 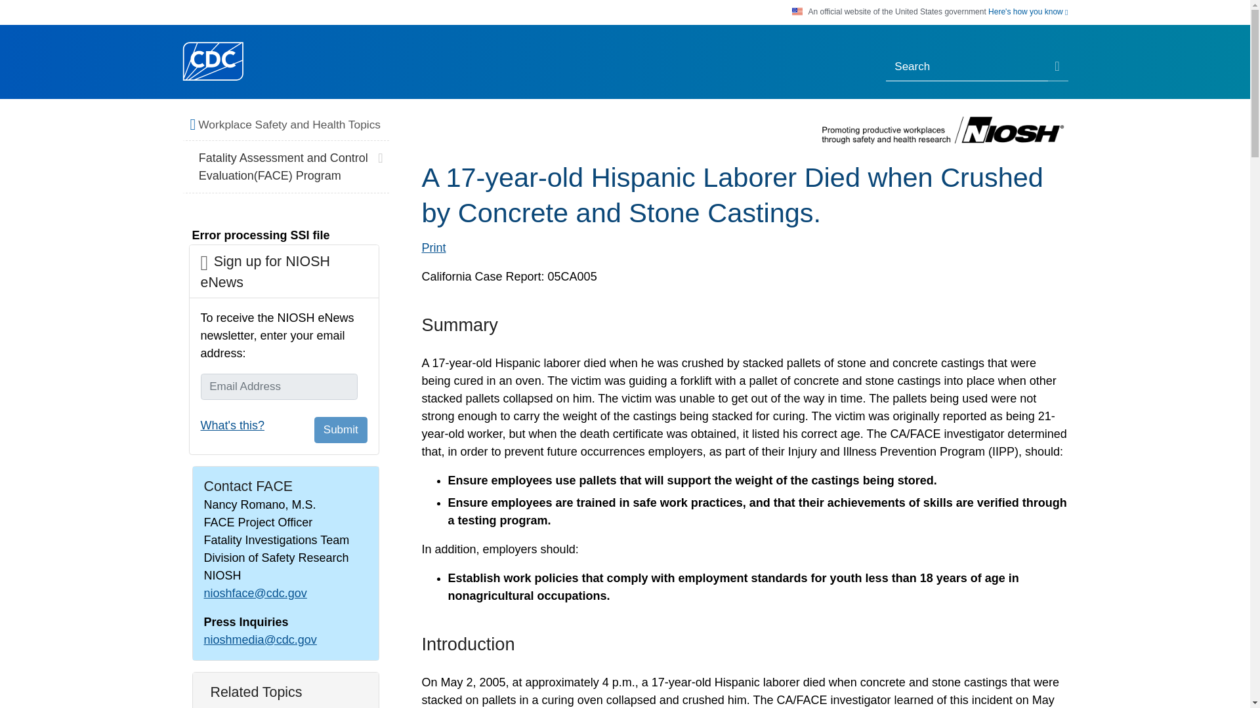 What do you see at coordinates (279, 387) in the screenshot?
I see `Email Address` at bounding box center [279, 387].